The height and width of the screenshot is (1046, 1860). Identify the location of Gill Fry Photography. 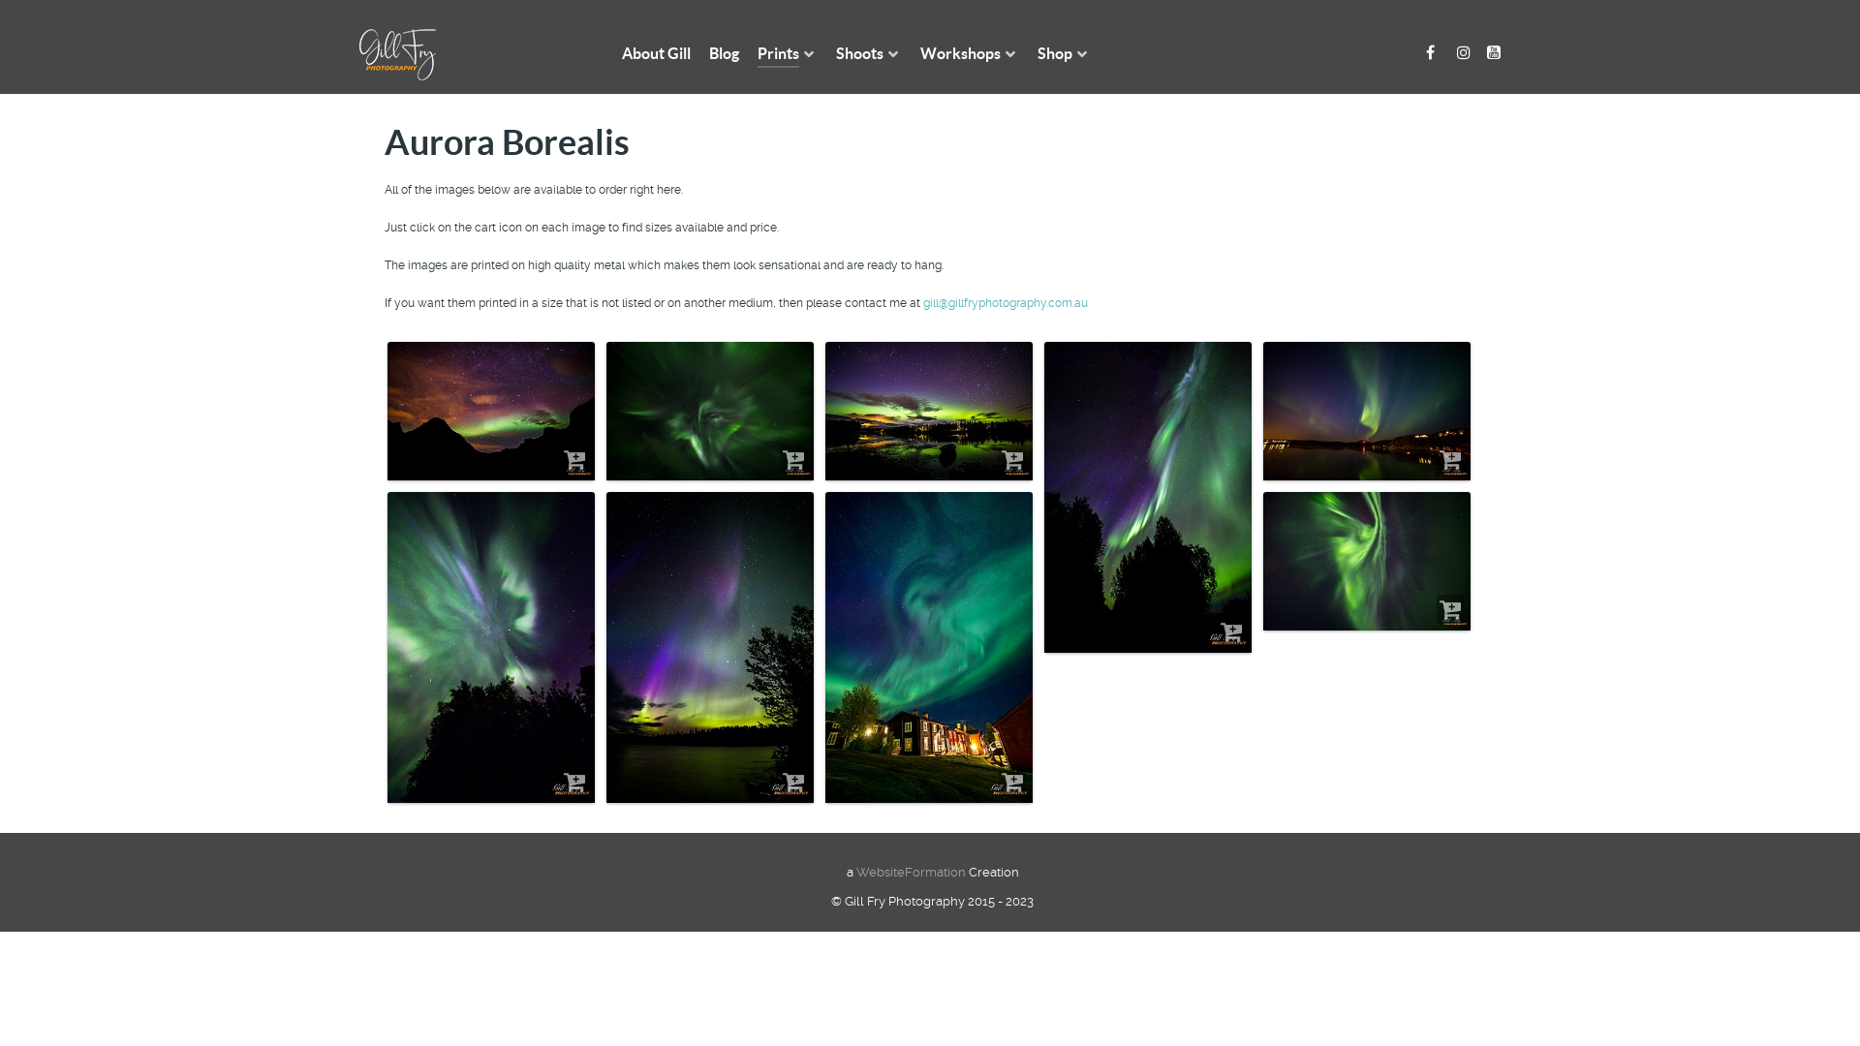
(397, 56).